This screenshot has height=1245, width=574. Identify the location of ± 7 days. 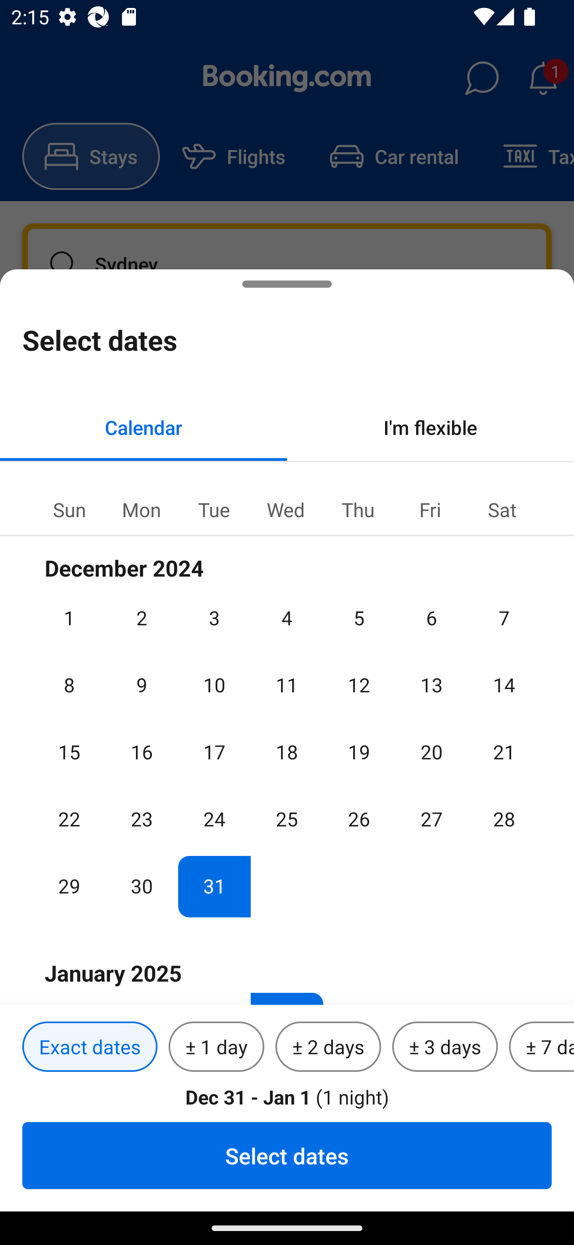
(541, 1047).